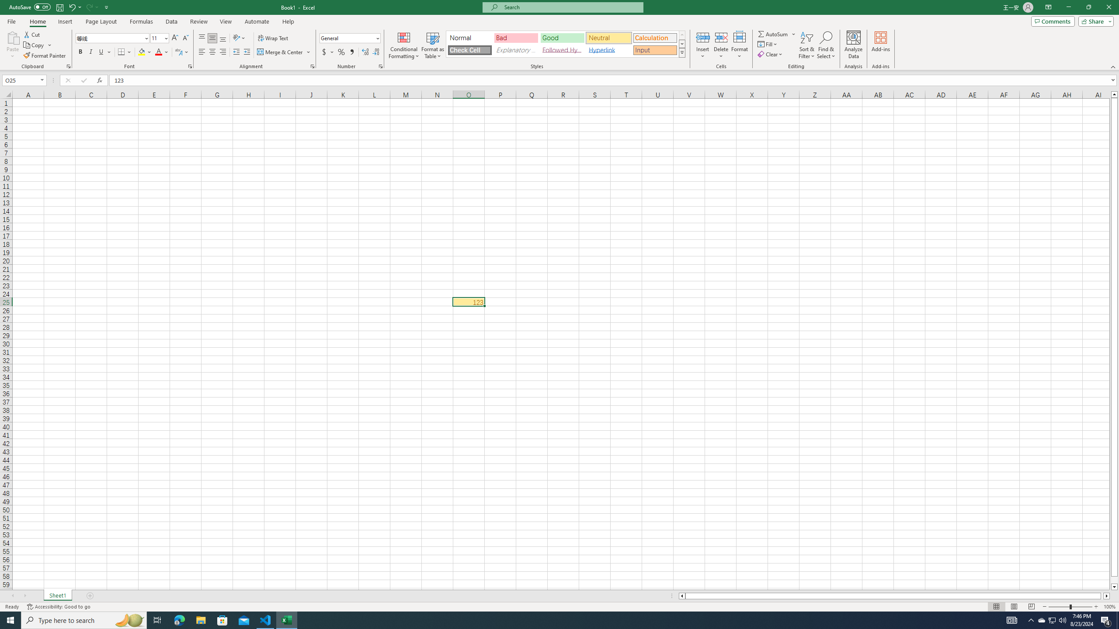 The height and width of the screenshot is (629, 1119). What do you see at coordinates (91, 52) in the screenshot?
I see `Italic` at bounding box center [91, 52].